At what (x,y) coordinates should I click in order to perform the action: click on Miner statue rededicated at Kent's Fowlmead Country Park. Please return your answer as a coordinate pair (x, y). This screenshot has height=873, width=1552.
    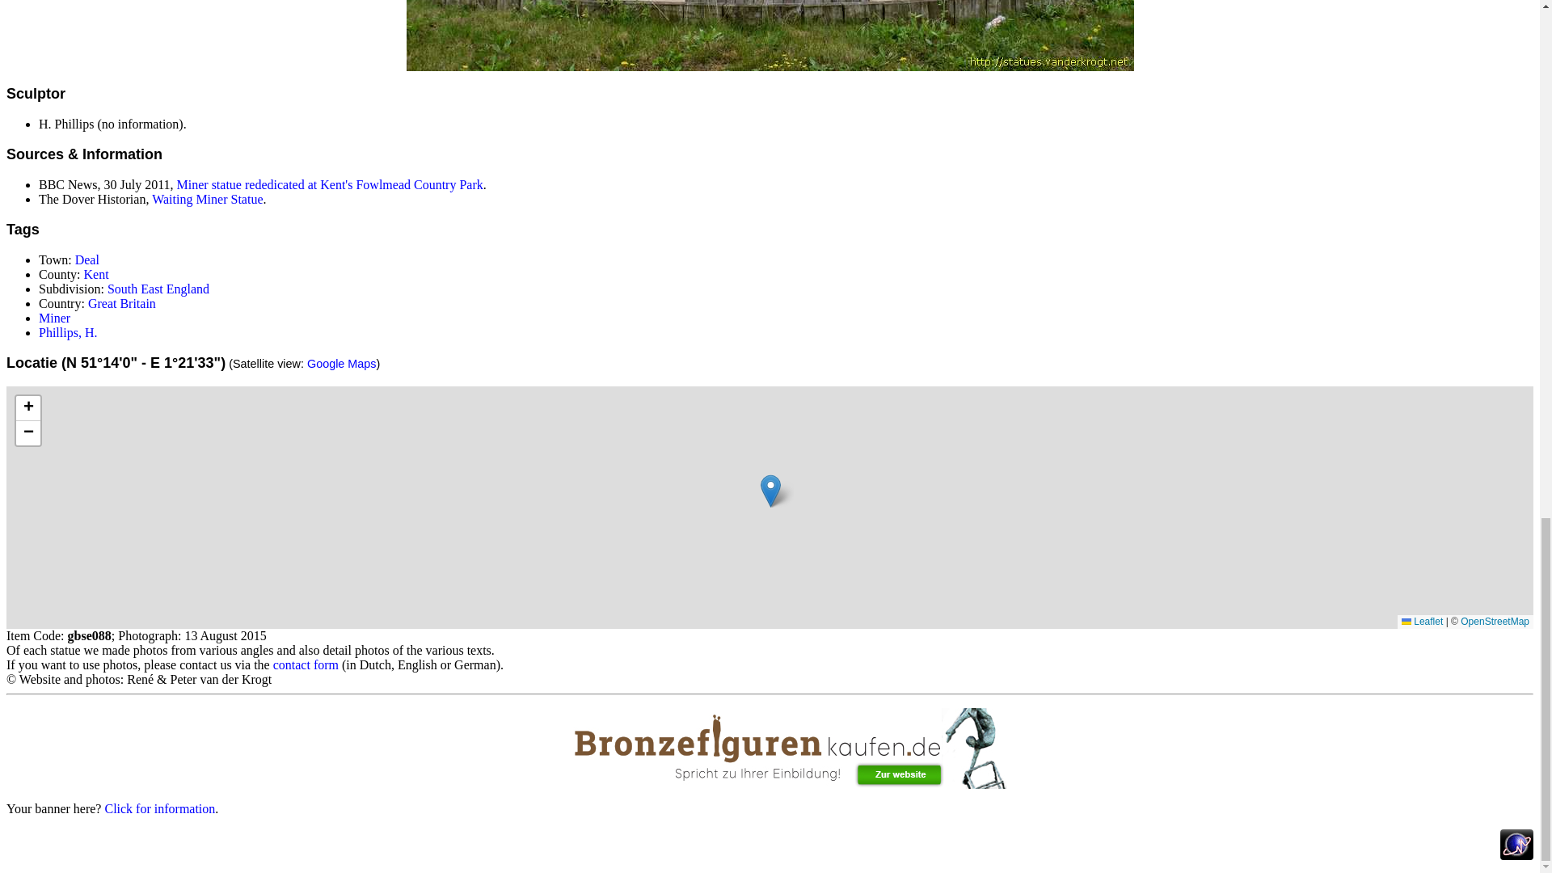
    Looking at the image, I should click on (330, 184).